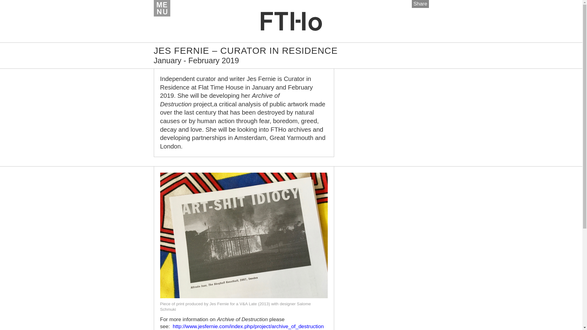 The height and width of the screenshot is (330, 587). I want to click on Toggle menu, so click(161, 8).